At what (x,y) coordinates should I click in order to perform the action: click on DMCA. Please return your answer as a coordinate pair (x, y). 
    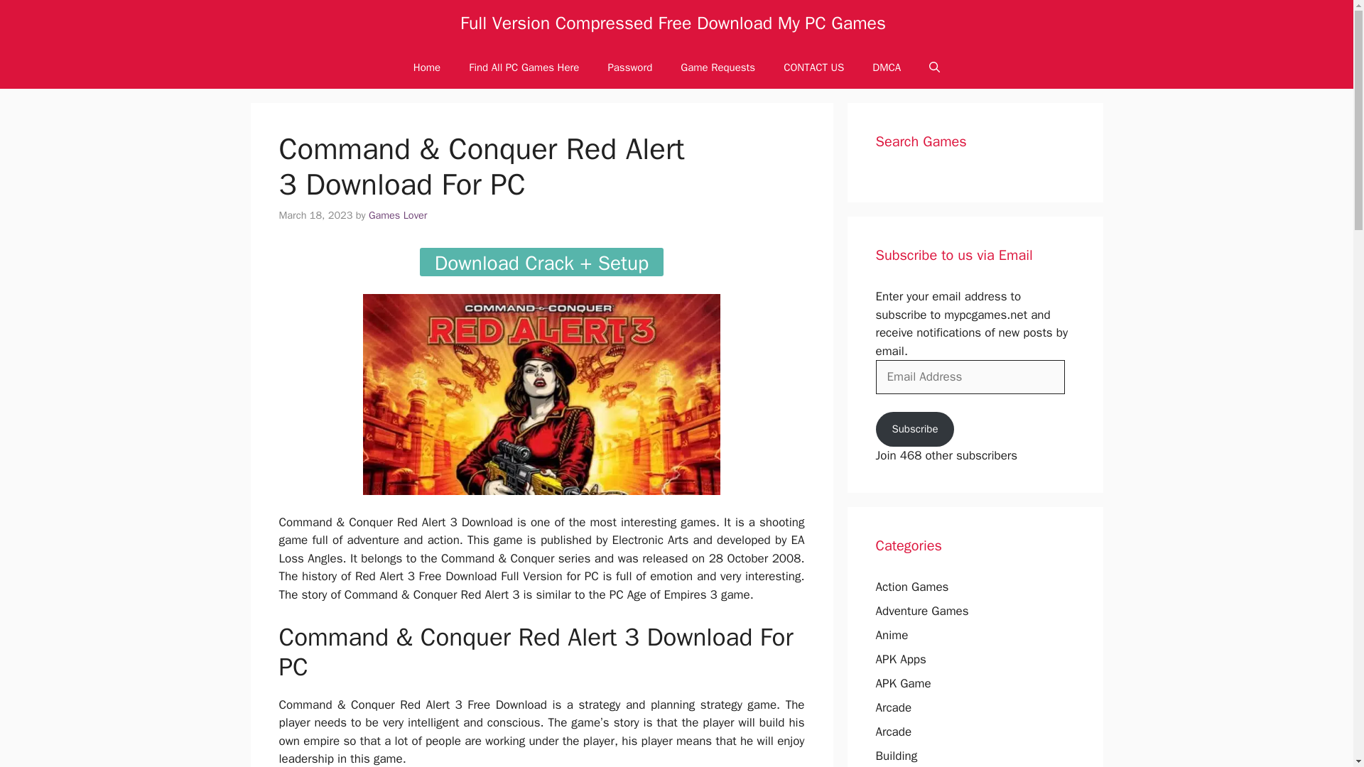
    Looking at the image, I should click on (887, 67).